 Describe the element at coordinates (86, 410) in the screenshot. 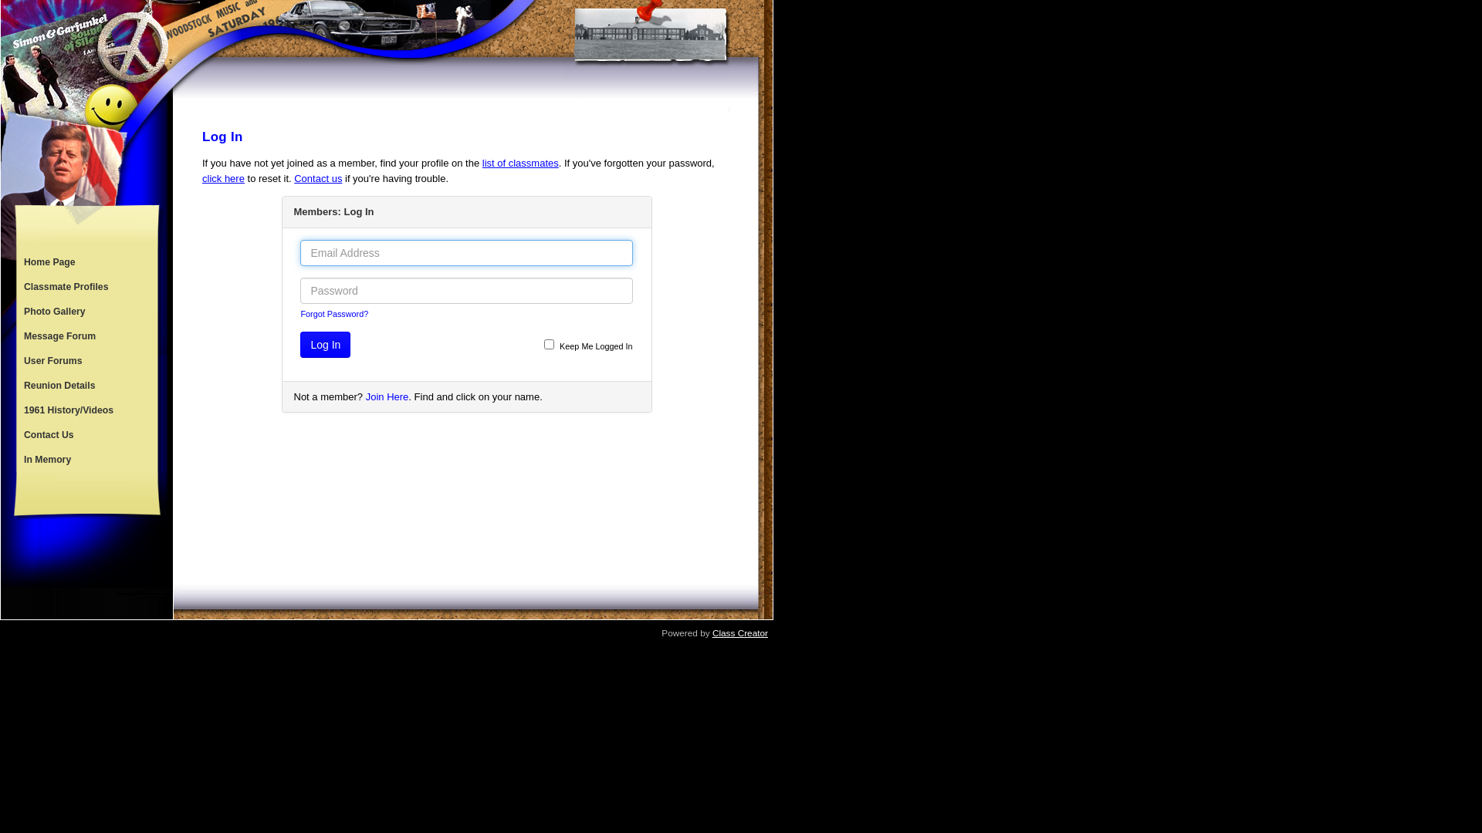

I see `1961 History/Videos` at that location.